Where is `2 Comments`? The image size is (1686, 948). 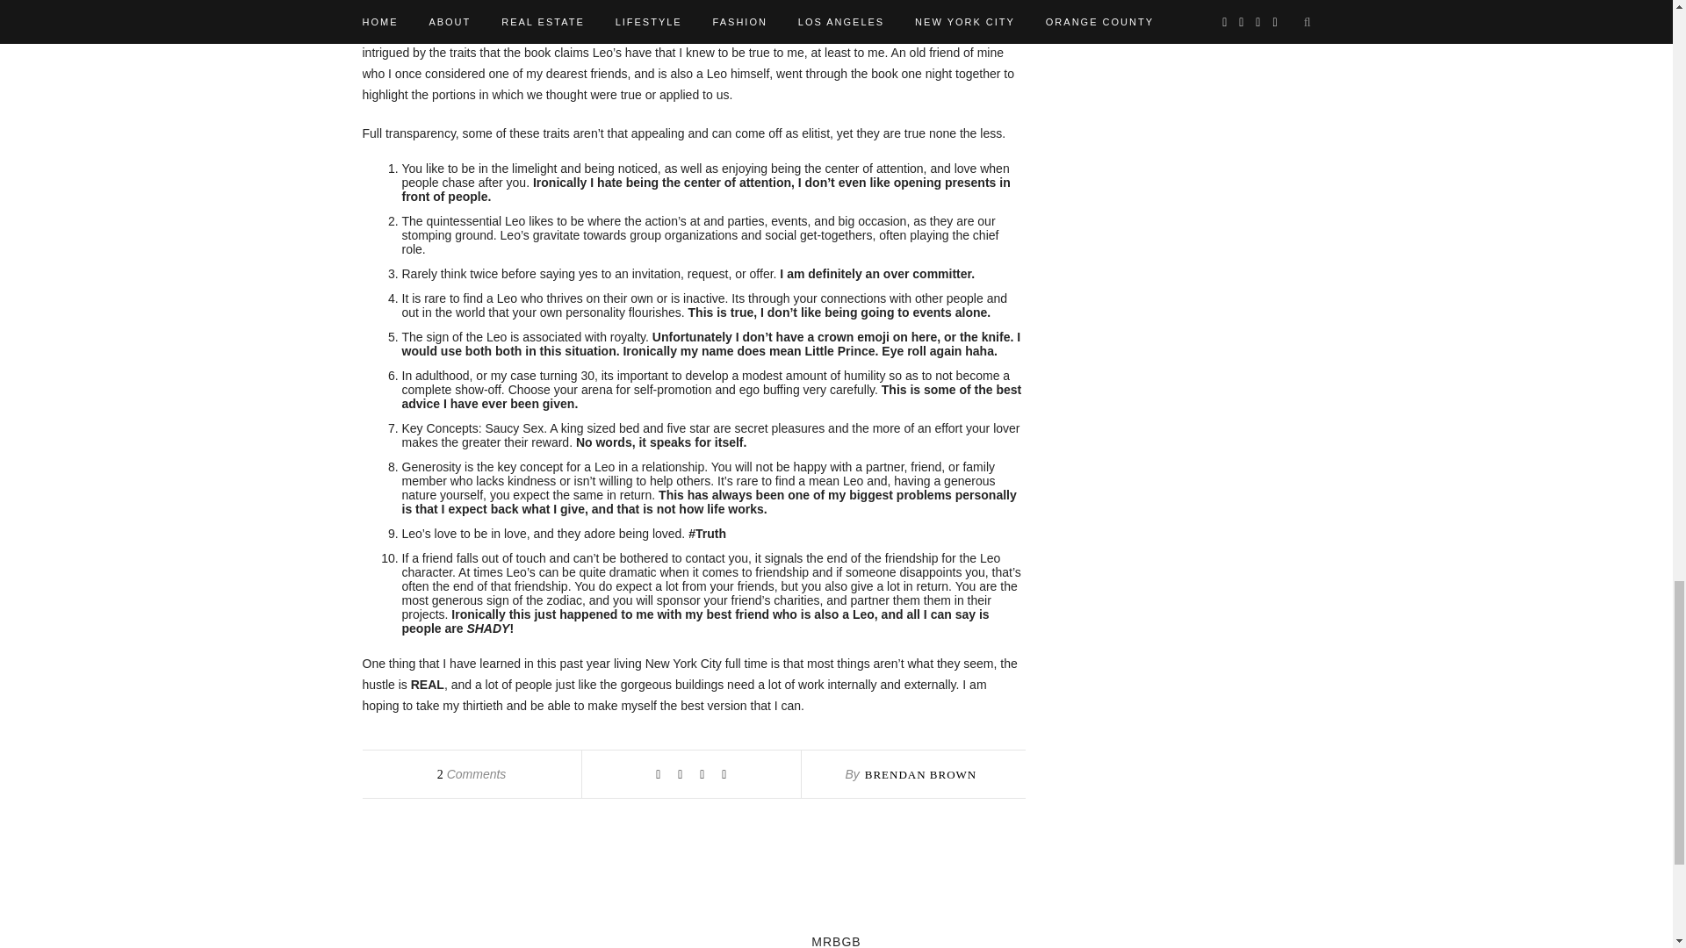
2 Comments is located at coordinates (472, 773).